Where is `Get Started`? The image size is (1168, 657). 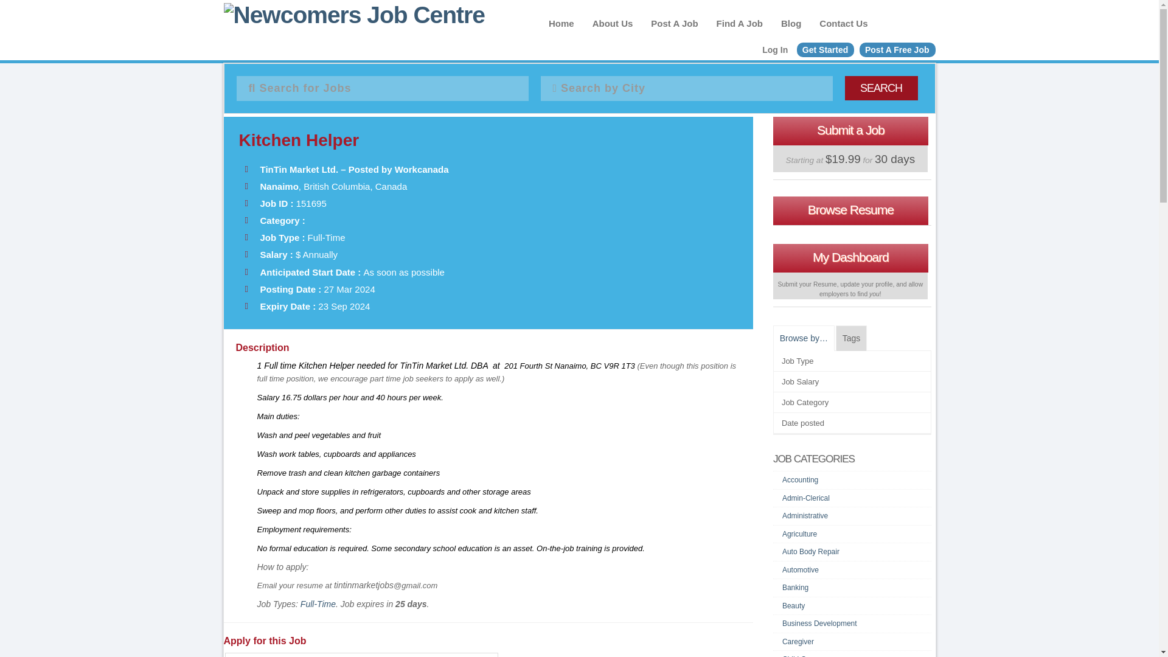
Get Started is located at coordinates (825, 50).